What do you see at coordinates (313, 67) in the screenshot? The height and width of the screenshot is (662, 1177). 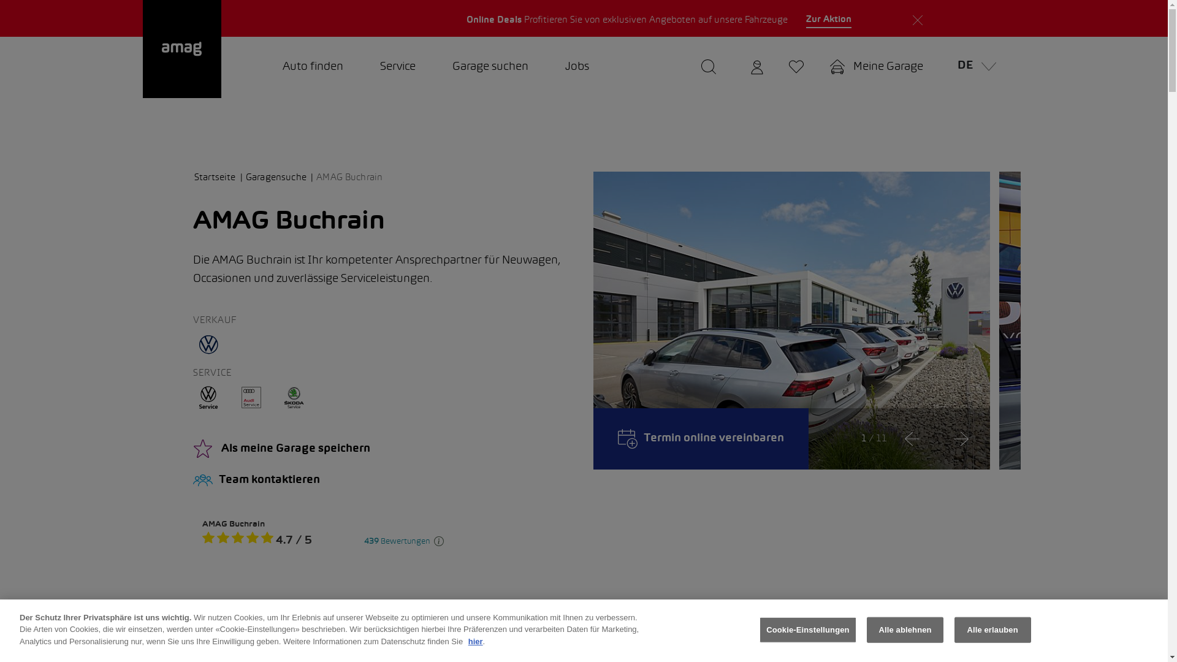 I see `Auto finden` at bounding box center [313, 67].